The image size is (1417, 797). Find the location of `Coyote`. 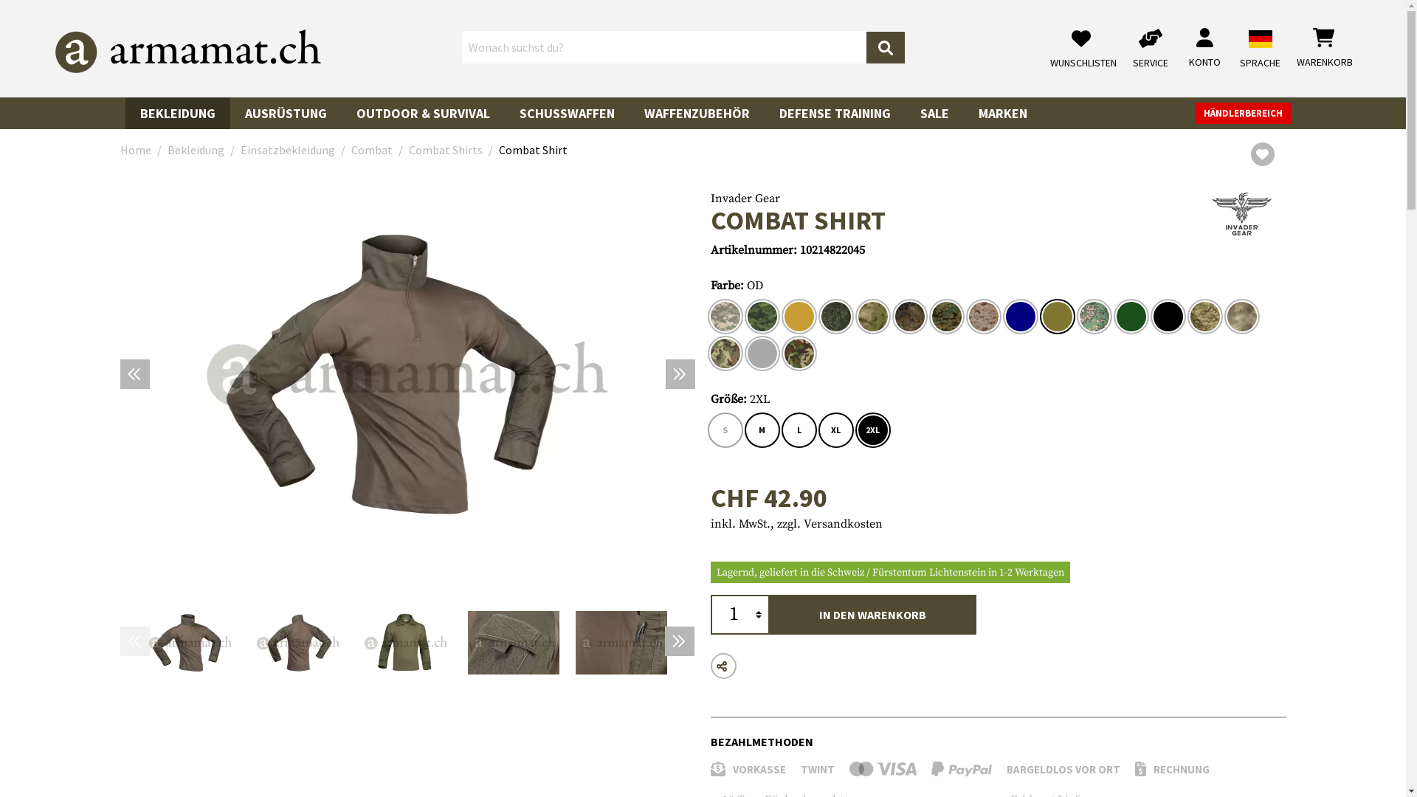

Coyote is located at coordinates (799, 317).